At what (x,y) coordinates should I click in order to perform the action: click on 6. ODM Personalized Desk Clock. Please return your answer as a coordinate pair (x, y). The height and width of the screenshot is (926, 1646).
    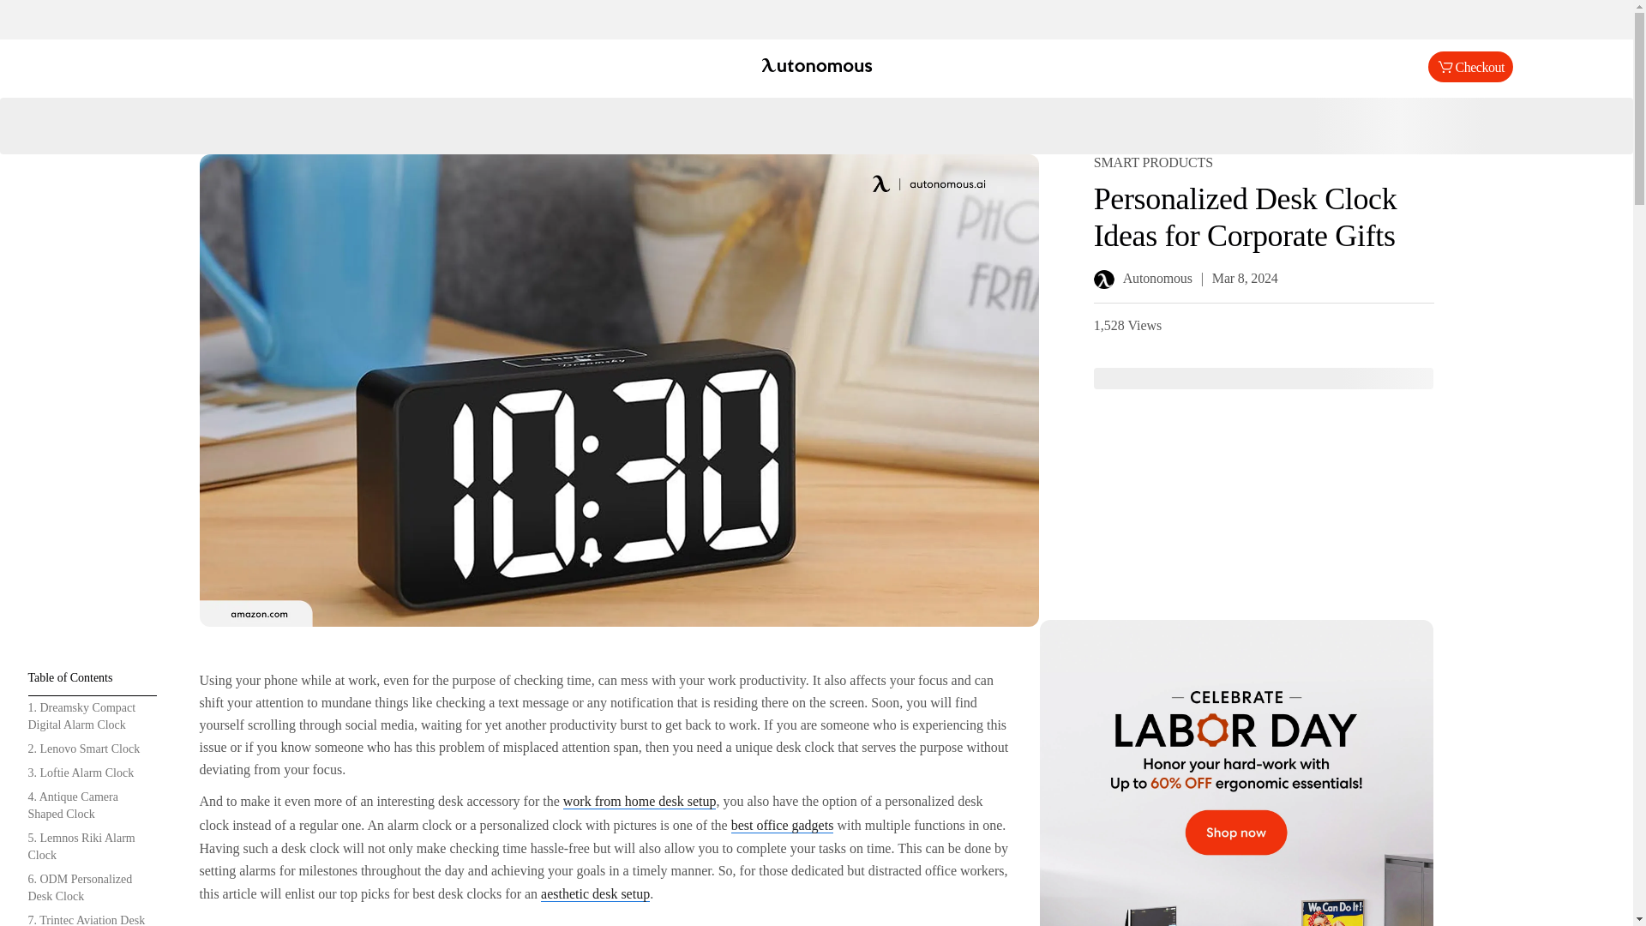
    Looking at the image, I should click on (92, 887).